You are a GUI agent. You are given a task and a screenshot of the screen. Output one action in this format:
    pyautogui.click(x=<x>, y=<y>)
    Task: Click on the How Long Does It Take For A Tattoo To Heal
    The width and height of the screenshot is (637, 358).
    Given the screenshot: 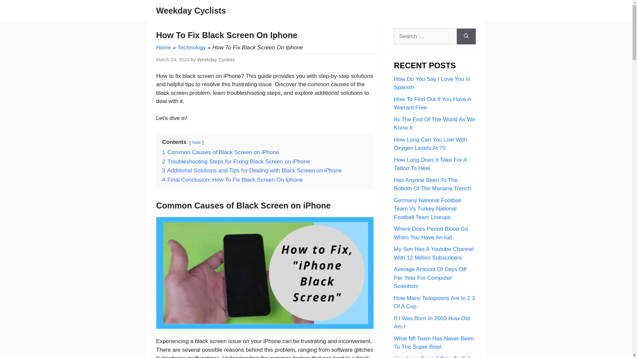 What is the action you would take?
    pyautogui.click(x=430, y=164)
    